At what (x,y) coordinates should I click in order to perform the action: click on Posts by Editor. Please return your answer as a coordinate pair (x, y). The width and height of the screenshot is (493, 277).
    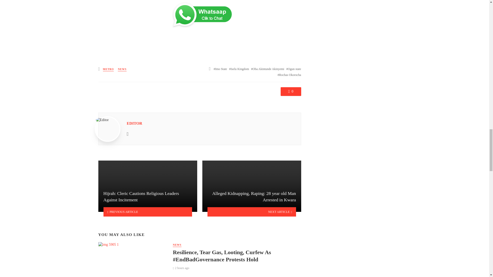
    Looking at the image, I should click on (135, 123).